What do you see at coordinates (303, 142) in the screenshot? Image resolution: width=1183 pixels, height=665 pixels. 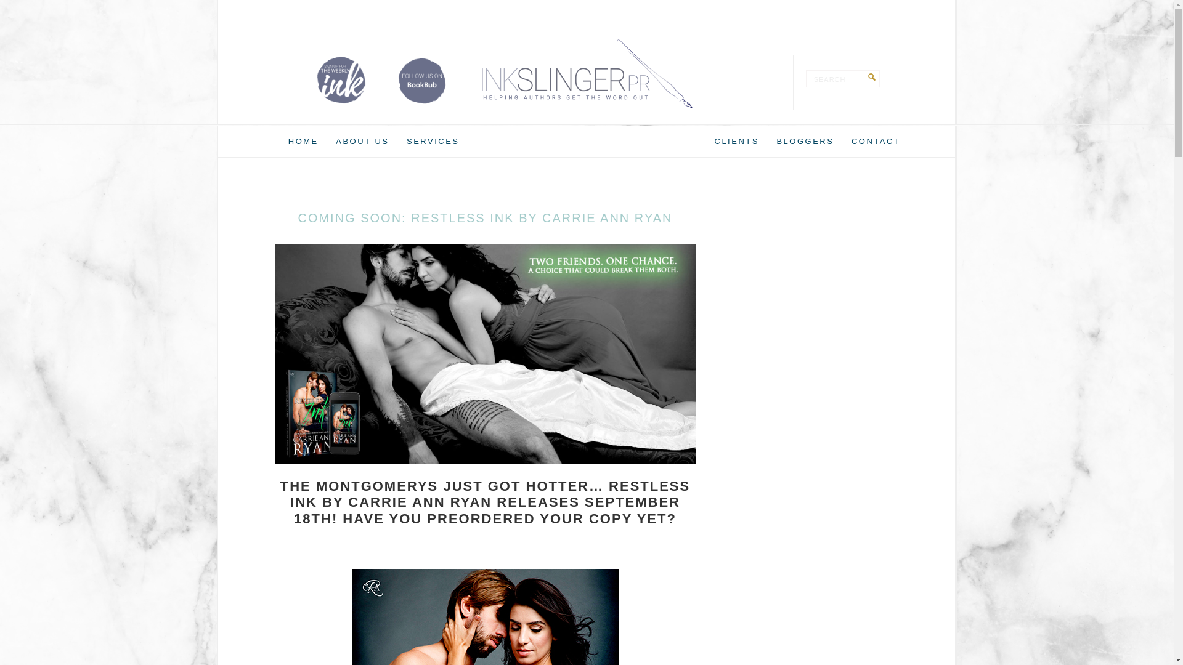 I see `HOME` at bounding box center [303, 142].